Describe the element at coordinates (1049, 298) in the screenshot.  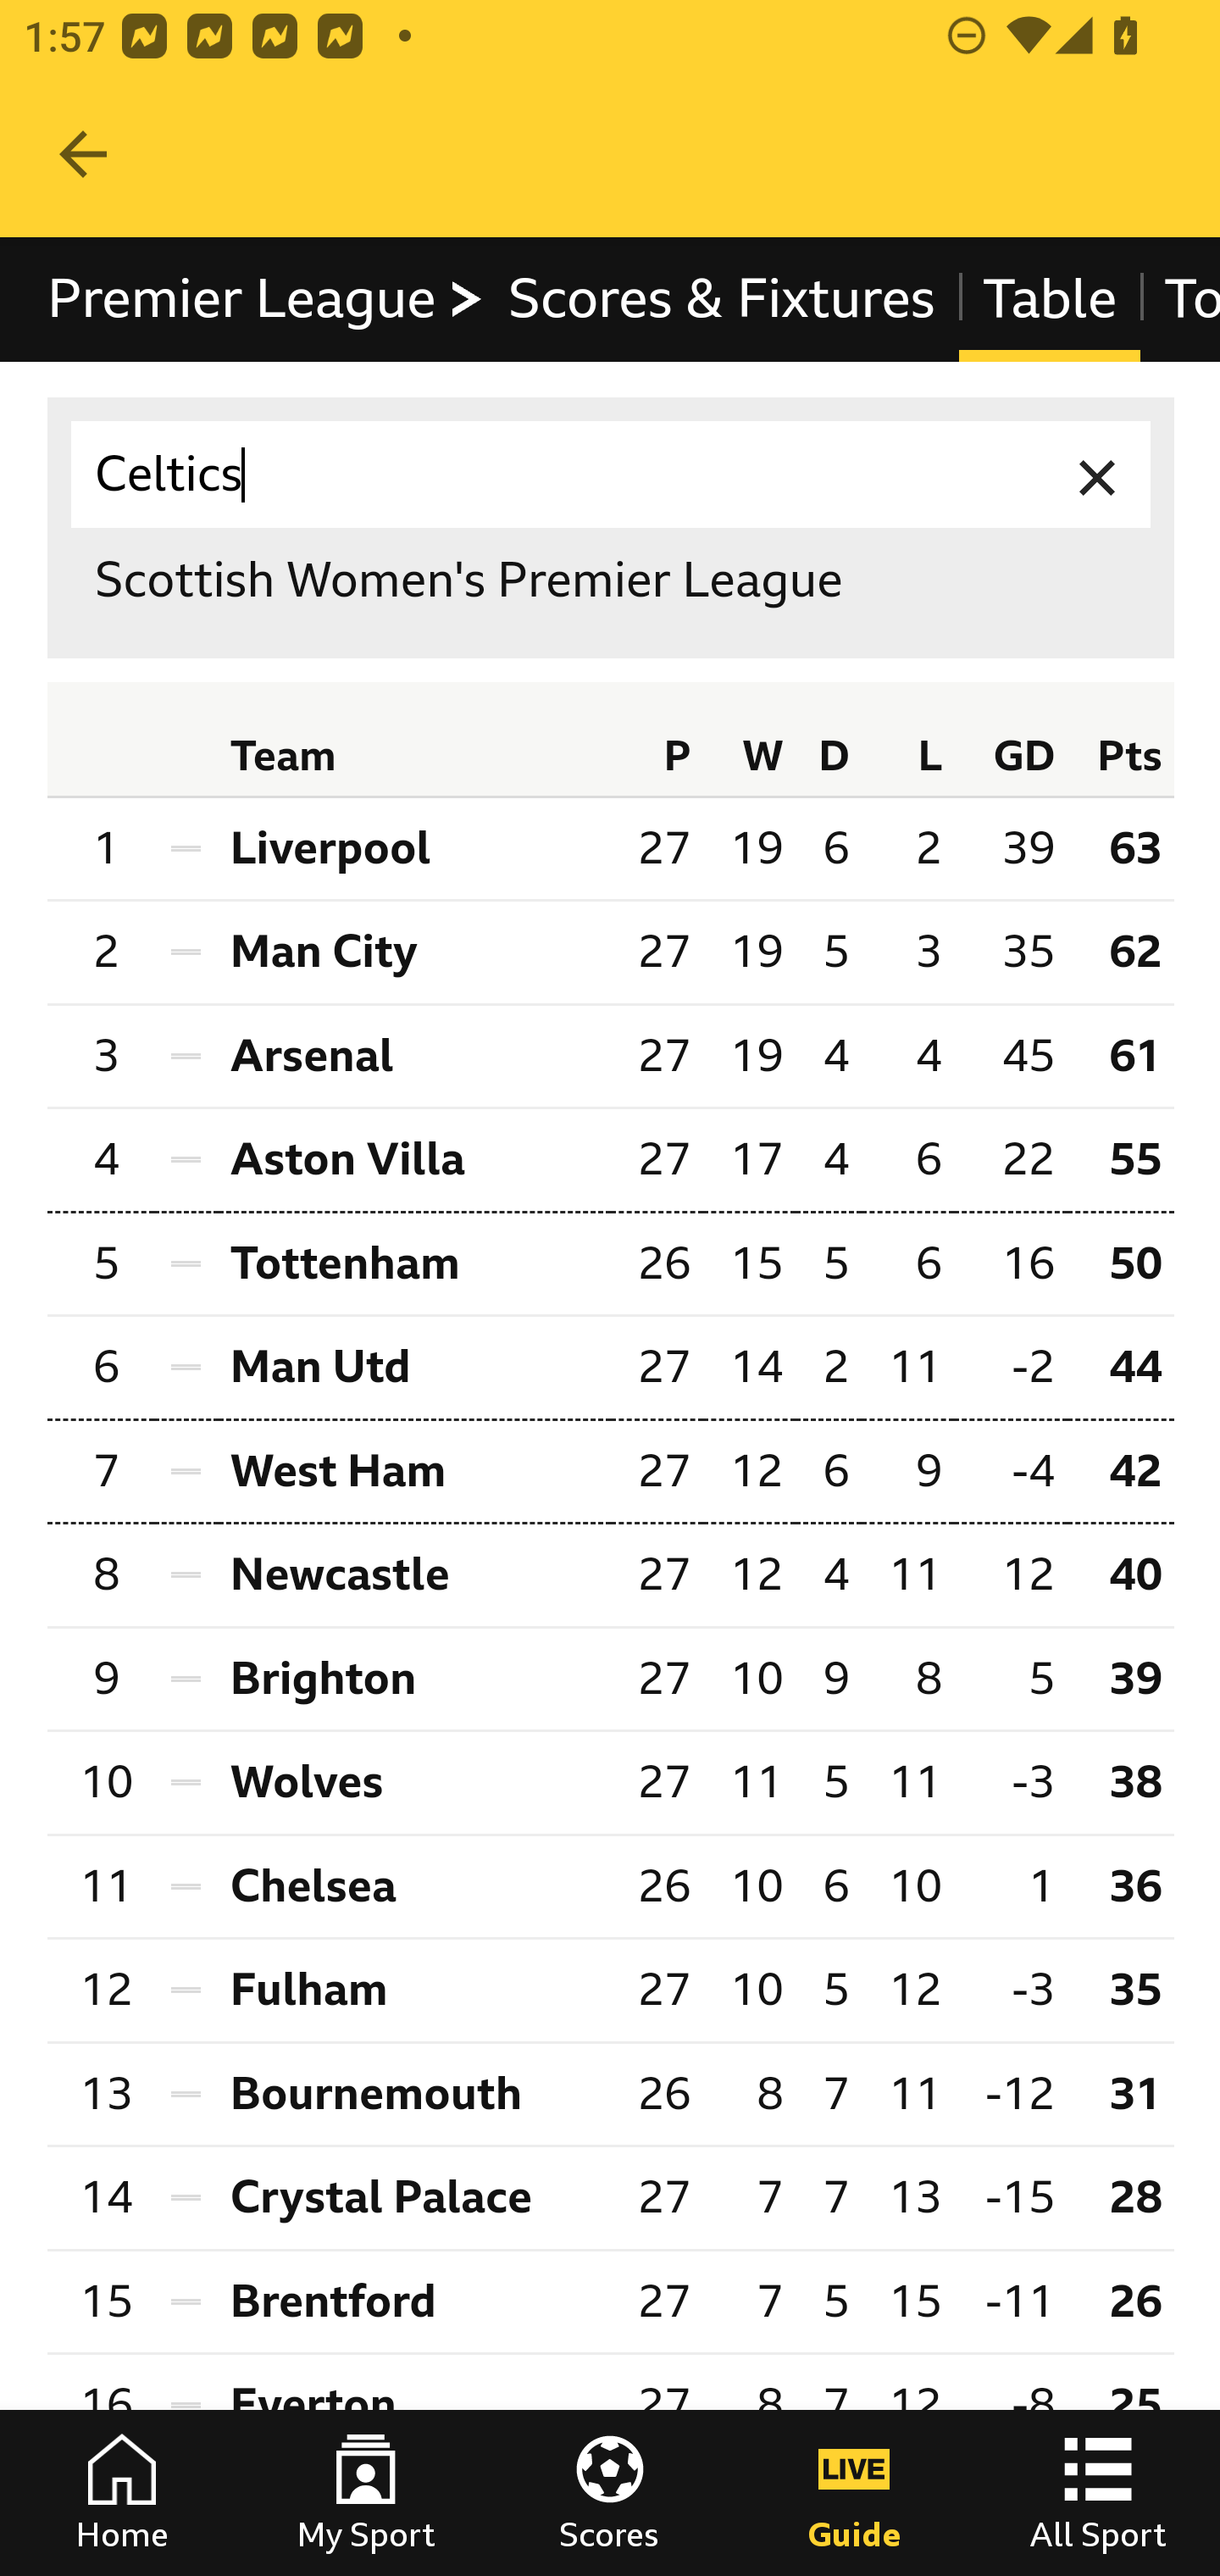
I see `Table` at that location.